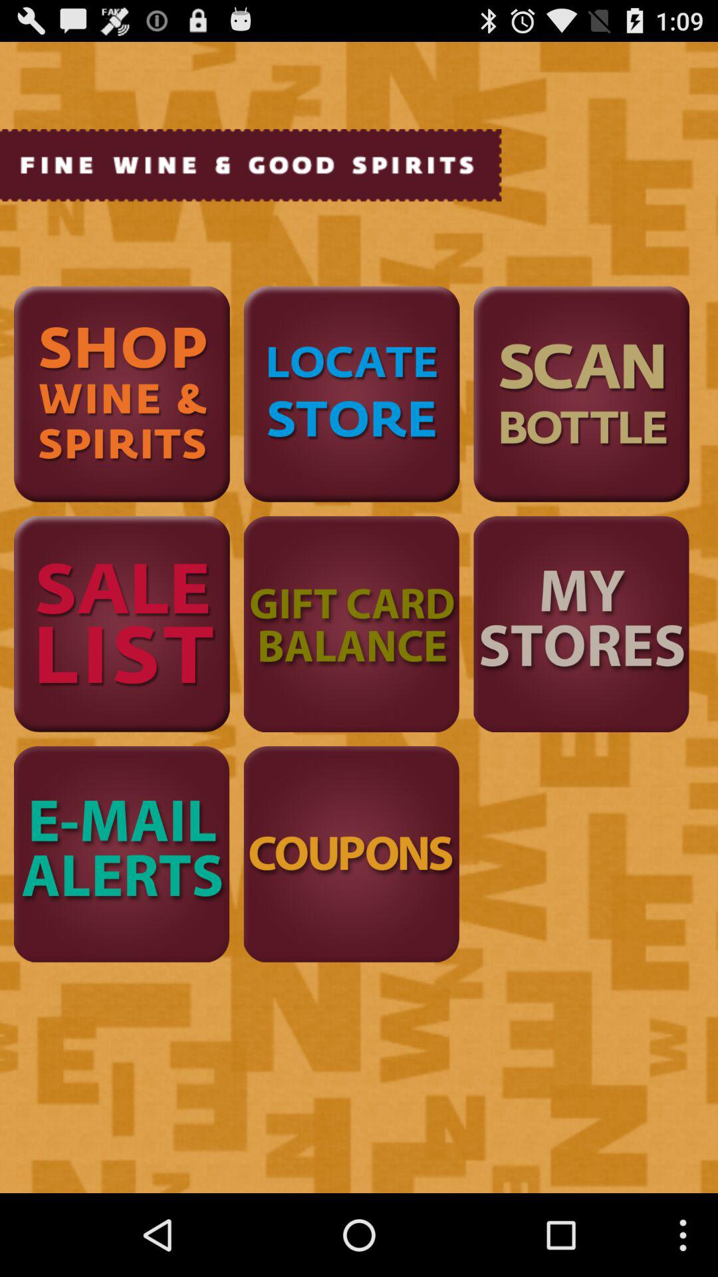 Image resolution: width=718 pixels, height=1277 pixels. Describe the element at coordinates (122, 394) in the screenshot. I see `shop wine spirits` at that location.